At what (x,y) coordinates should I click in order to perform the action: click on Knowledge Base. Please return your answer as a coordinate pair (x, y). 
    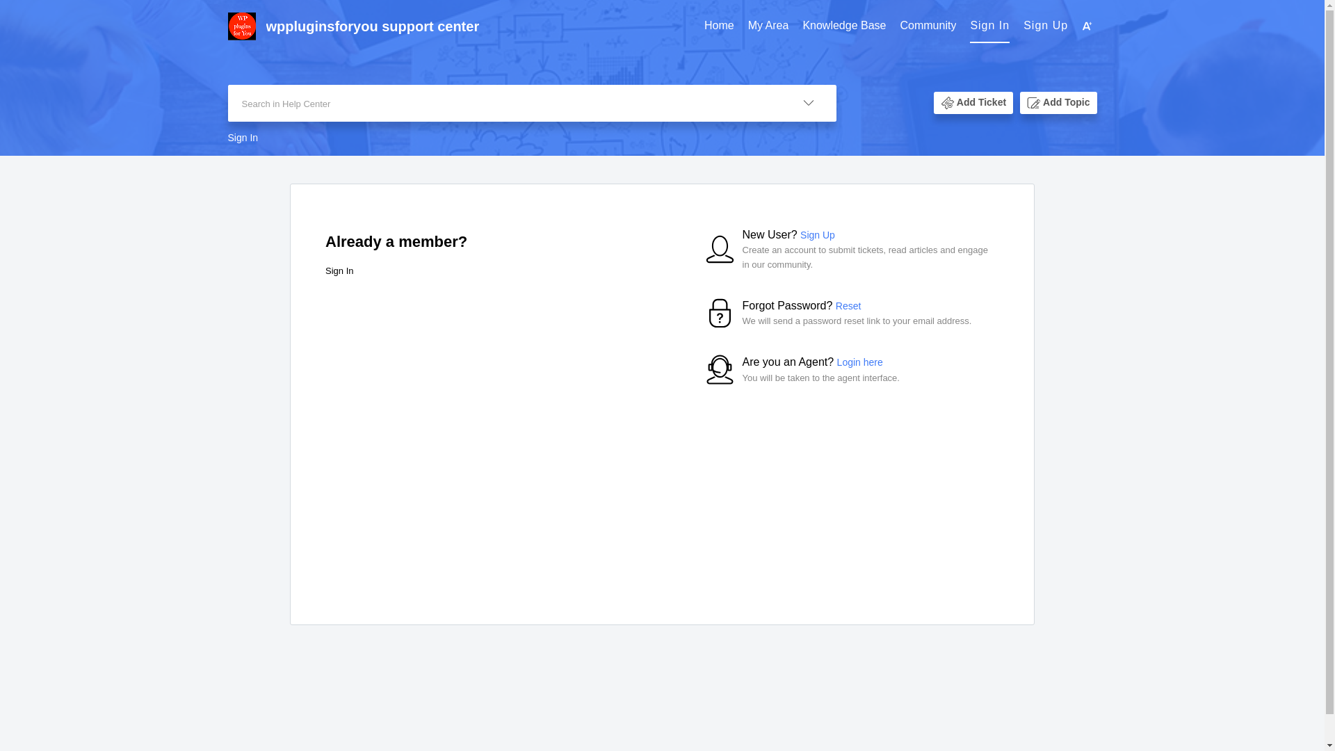
    Looking at the image, I should click on (844, 26).